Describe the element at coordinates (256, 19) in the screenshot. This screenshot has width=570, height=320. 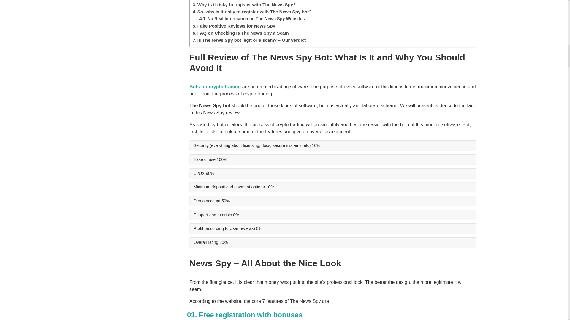
I see `No Real Information on The News Spy Websites` at that location.